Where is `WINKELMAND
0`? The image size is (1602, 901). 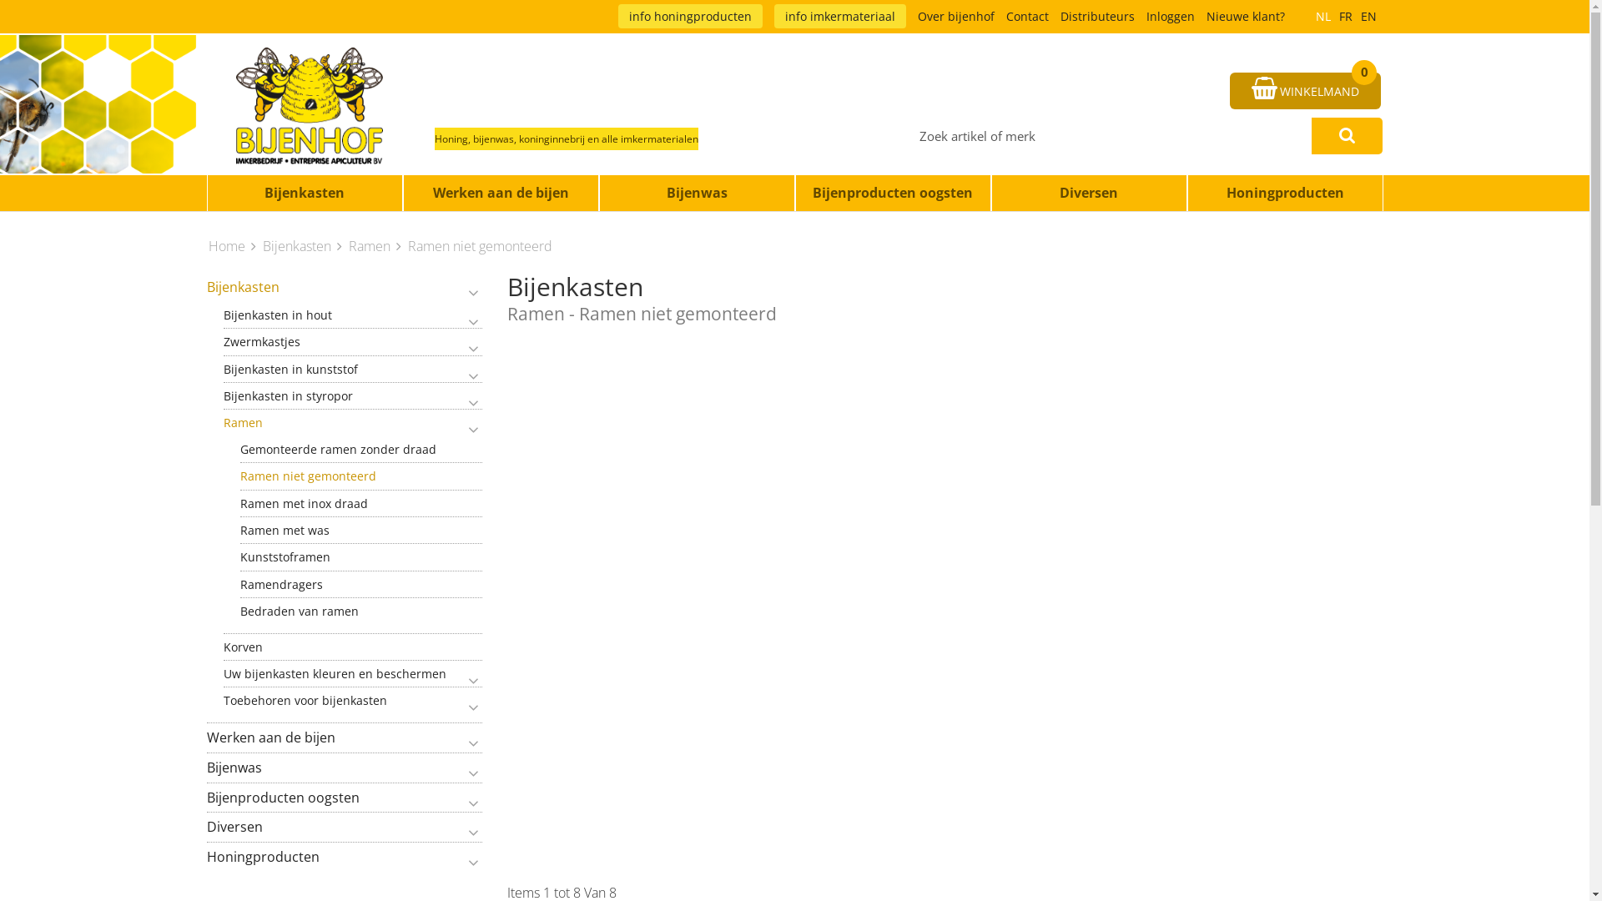 WINKELMAND
0 is located at coordinates (1305, 91).